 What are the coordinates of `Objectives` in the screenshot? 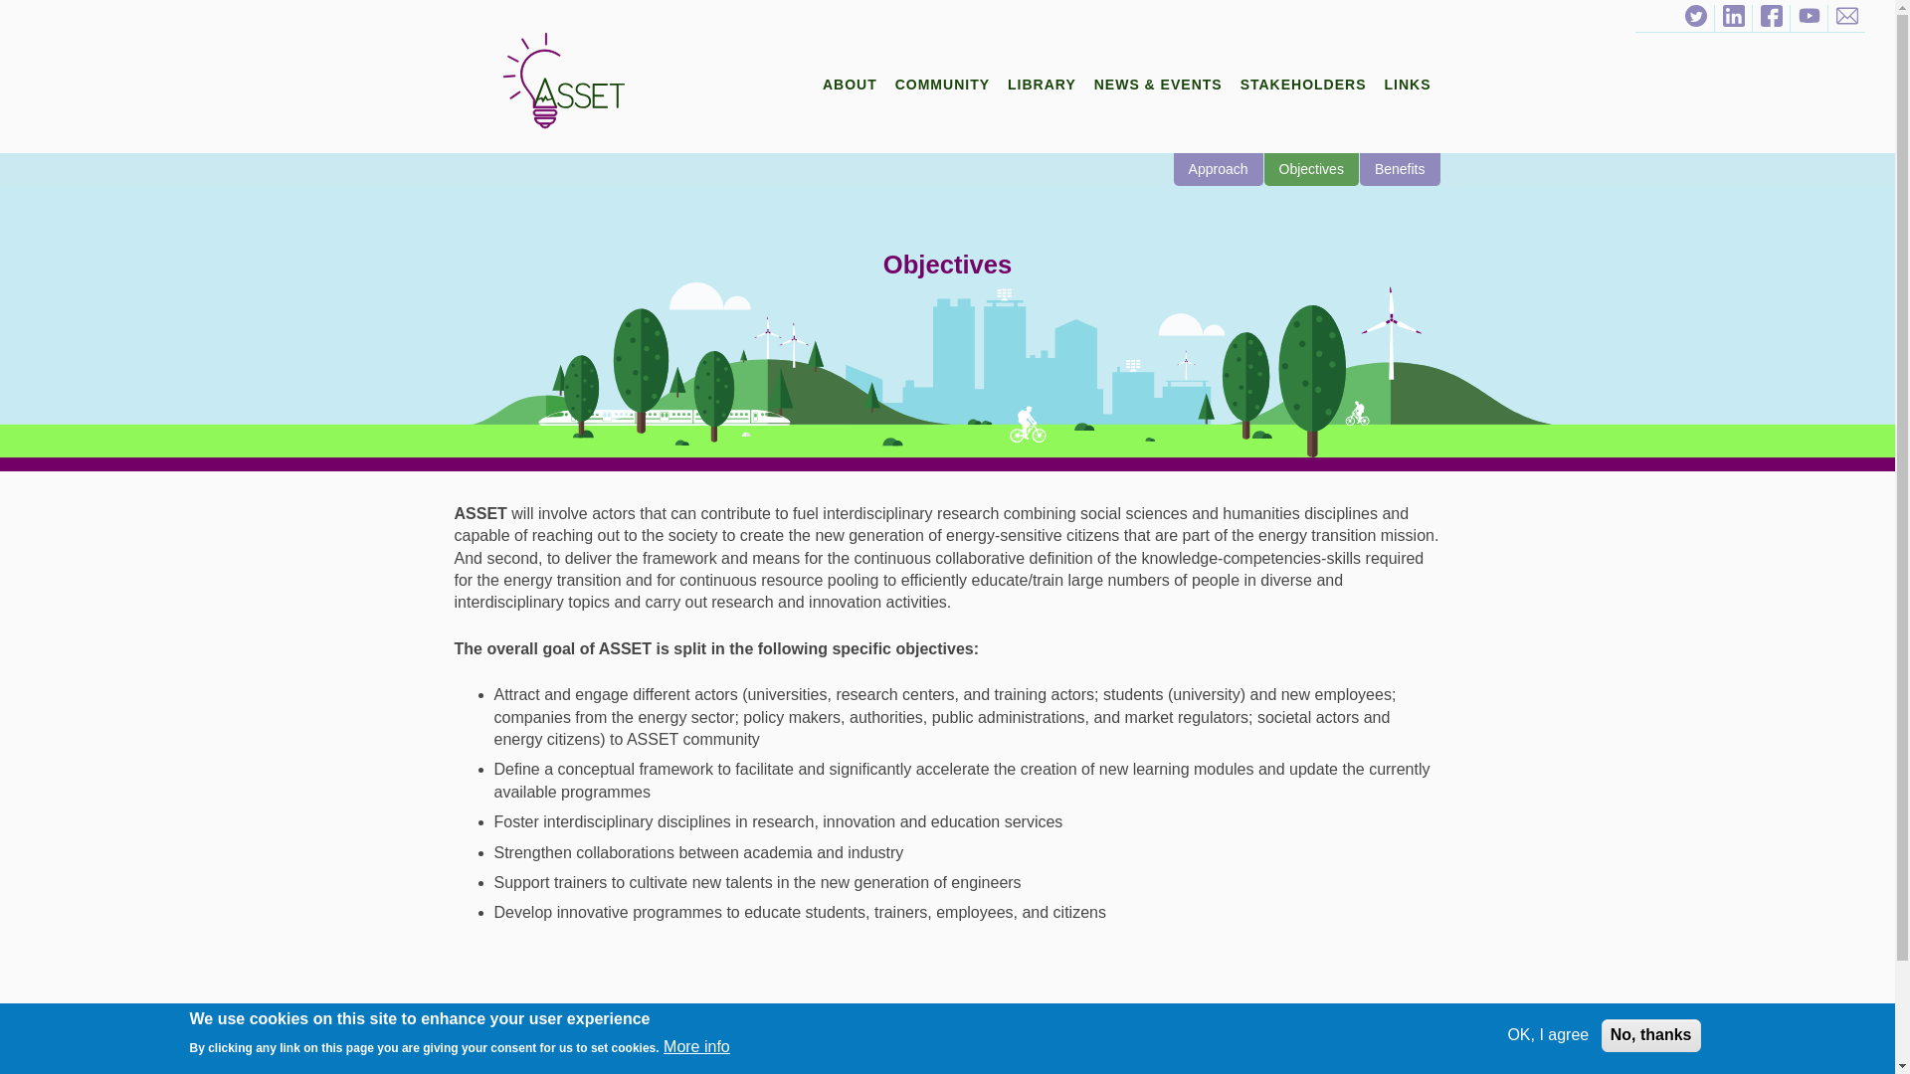 It's located at (1312, 169).